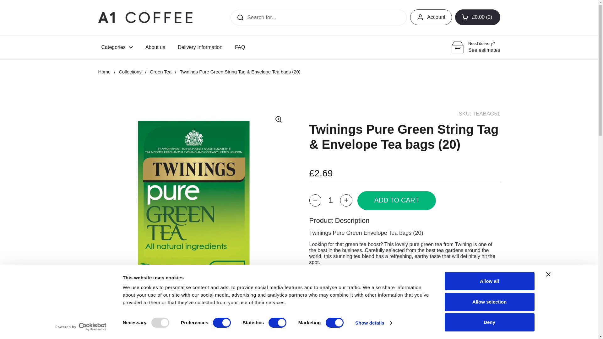  What do you see at coordinates (478, 17) in the screenshot?
I see `Open cart` at bounding box center [478, 17].